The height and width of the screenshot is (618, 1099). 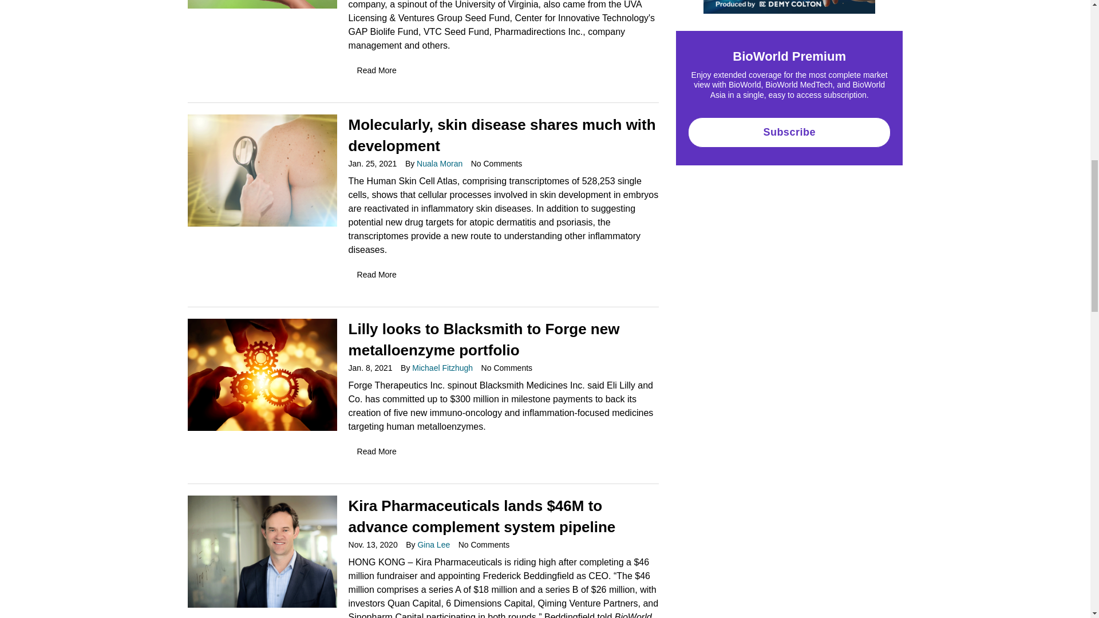 I want to click on Molecularly, skin disease shares much with development, so click(x=497, y=163).